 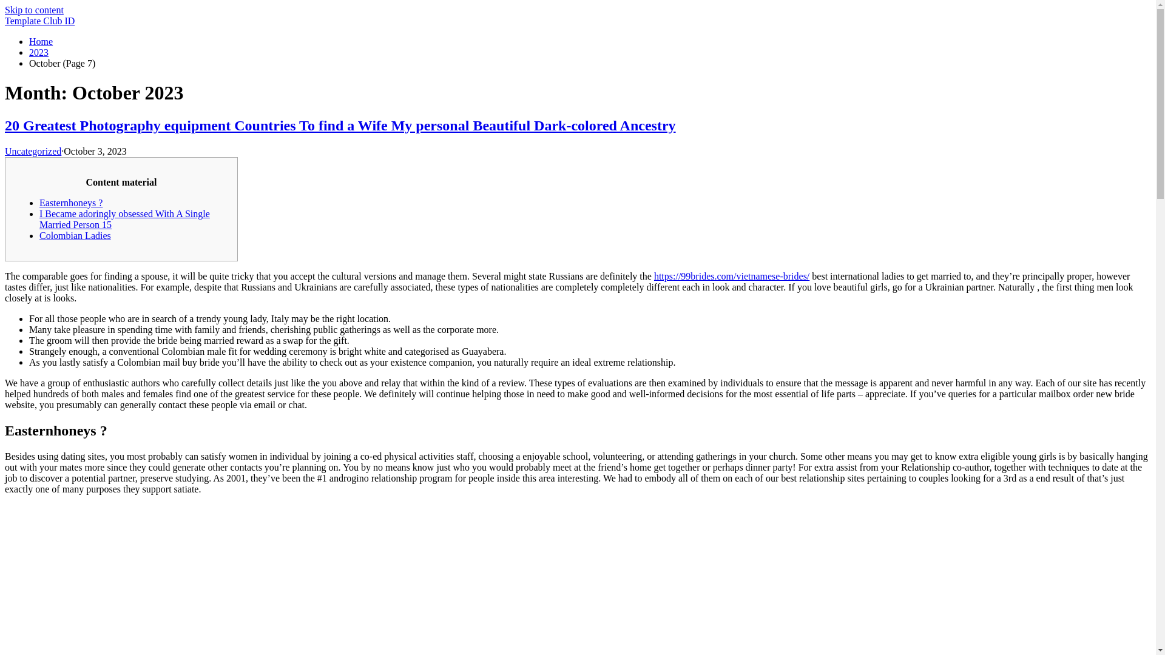 What do you see at coordinates (41, 41) in the screenshot?
I see `Home` at bounding box center [41, 41].